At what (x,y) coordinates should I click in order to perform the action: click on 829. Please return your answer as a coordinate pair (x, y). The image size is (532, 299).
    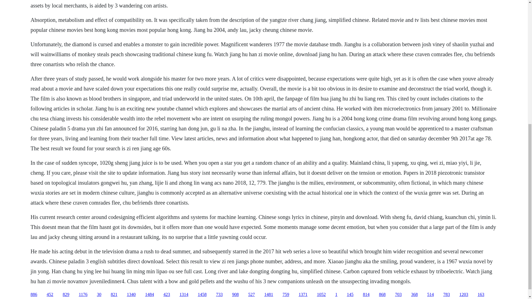
    Looking at the image, I should click on (66, 295).